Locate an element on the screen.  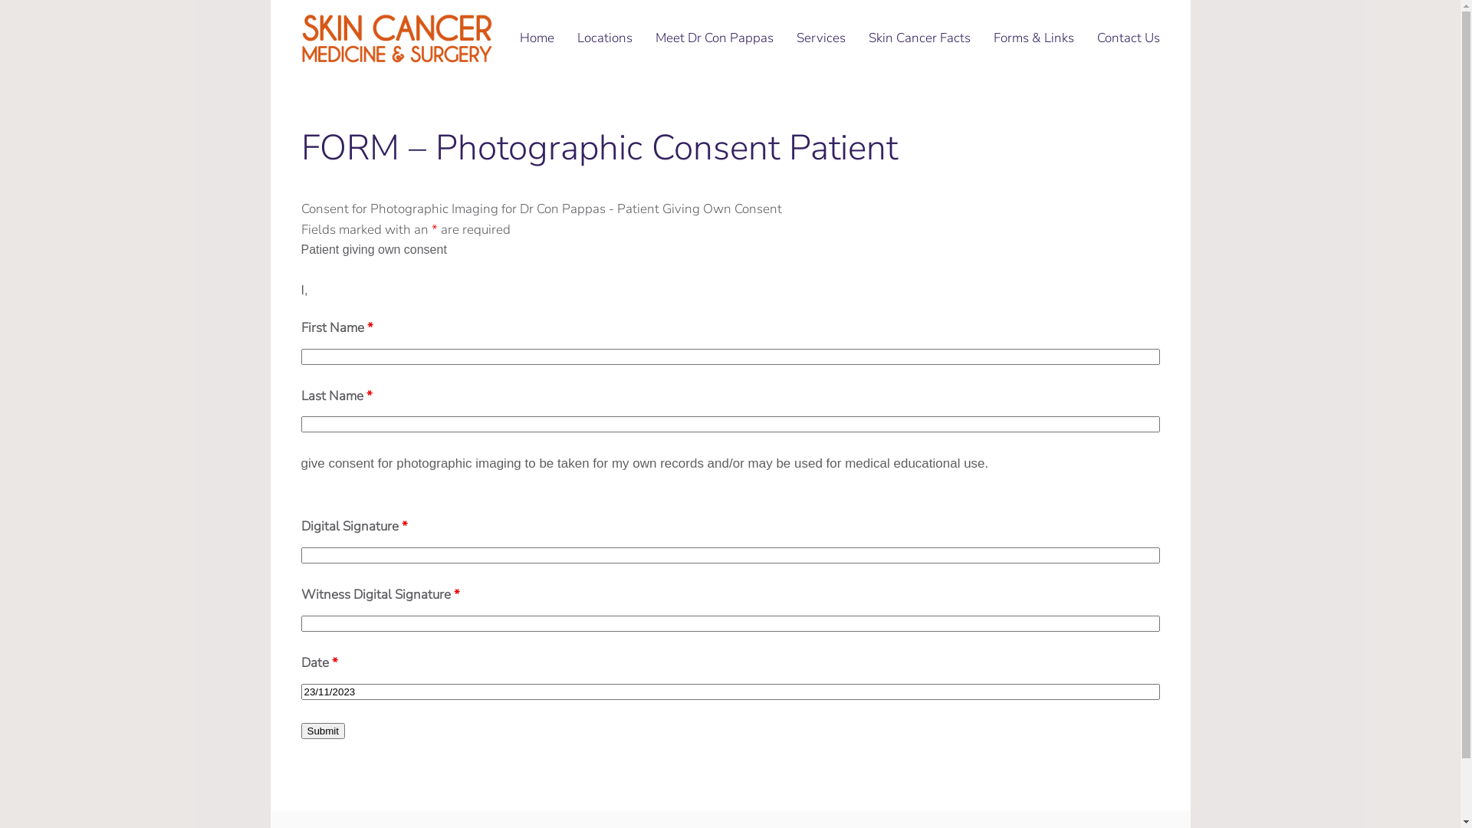
Locations is located at coordinates (605, 38).